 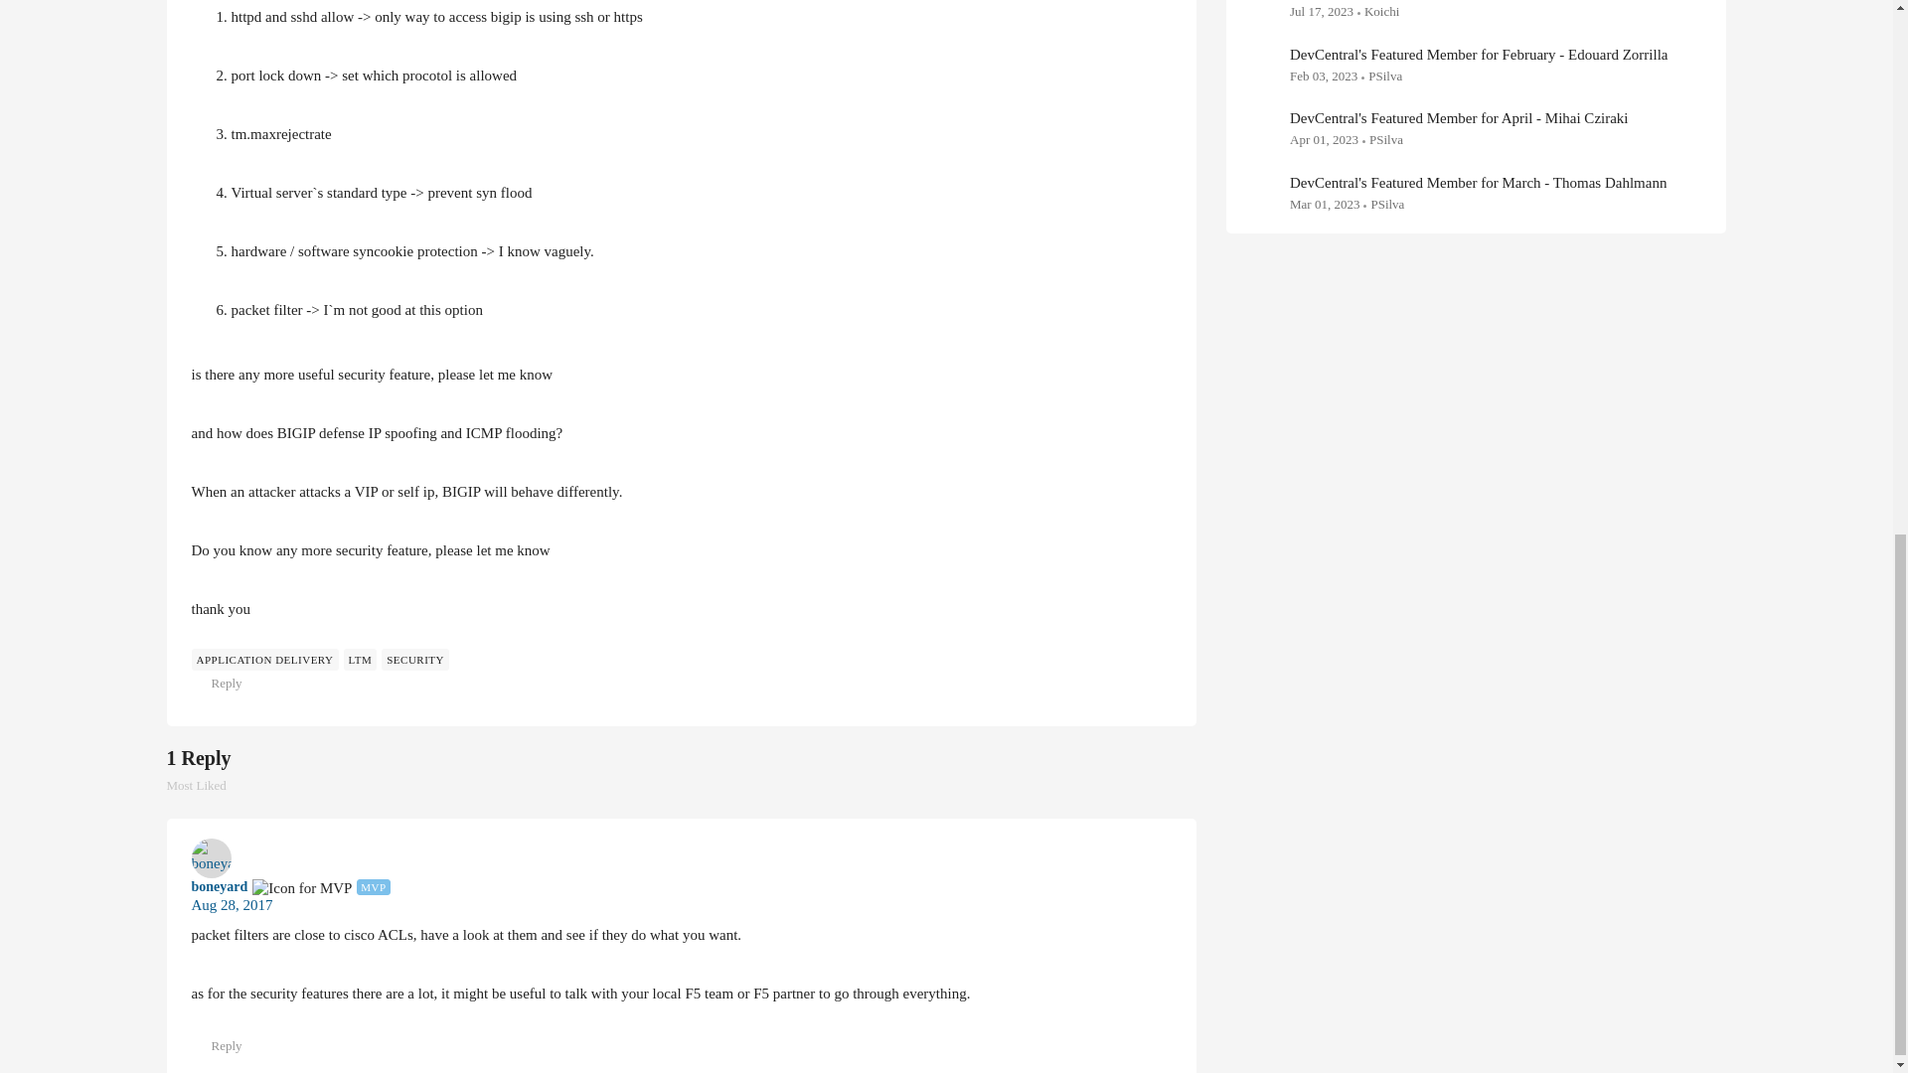 What do you see at coordinates (360, 660) in the screenshot?
I see `Aug 28, 2017` at bounding box center [360, 660].